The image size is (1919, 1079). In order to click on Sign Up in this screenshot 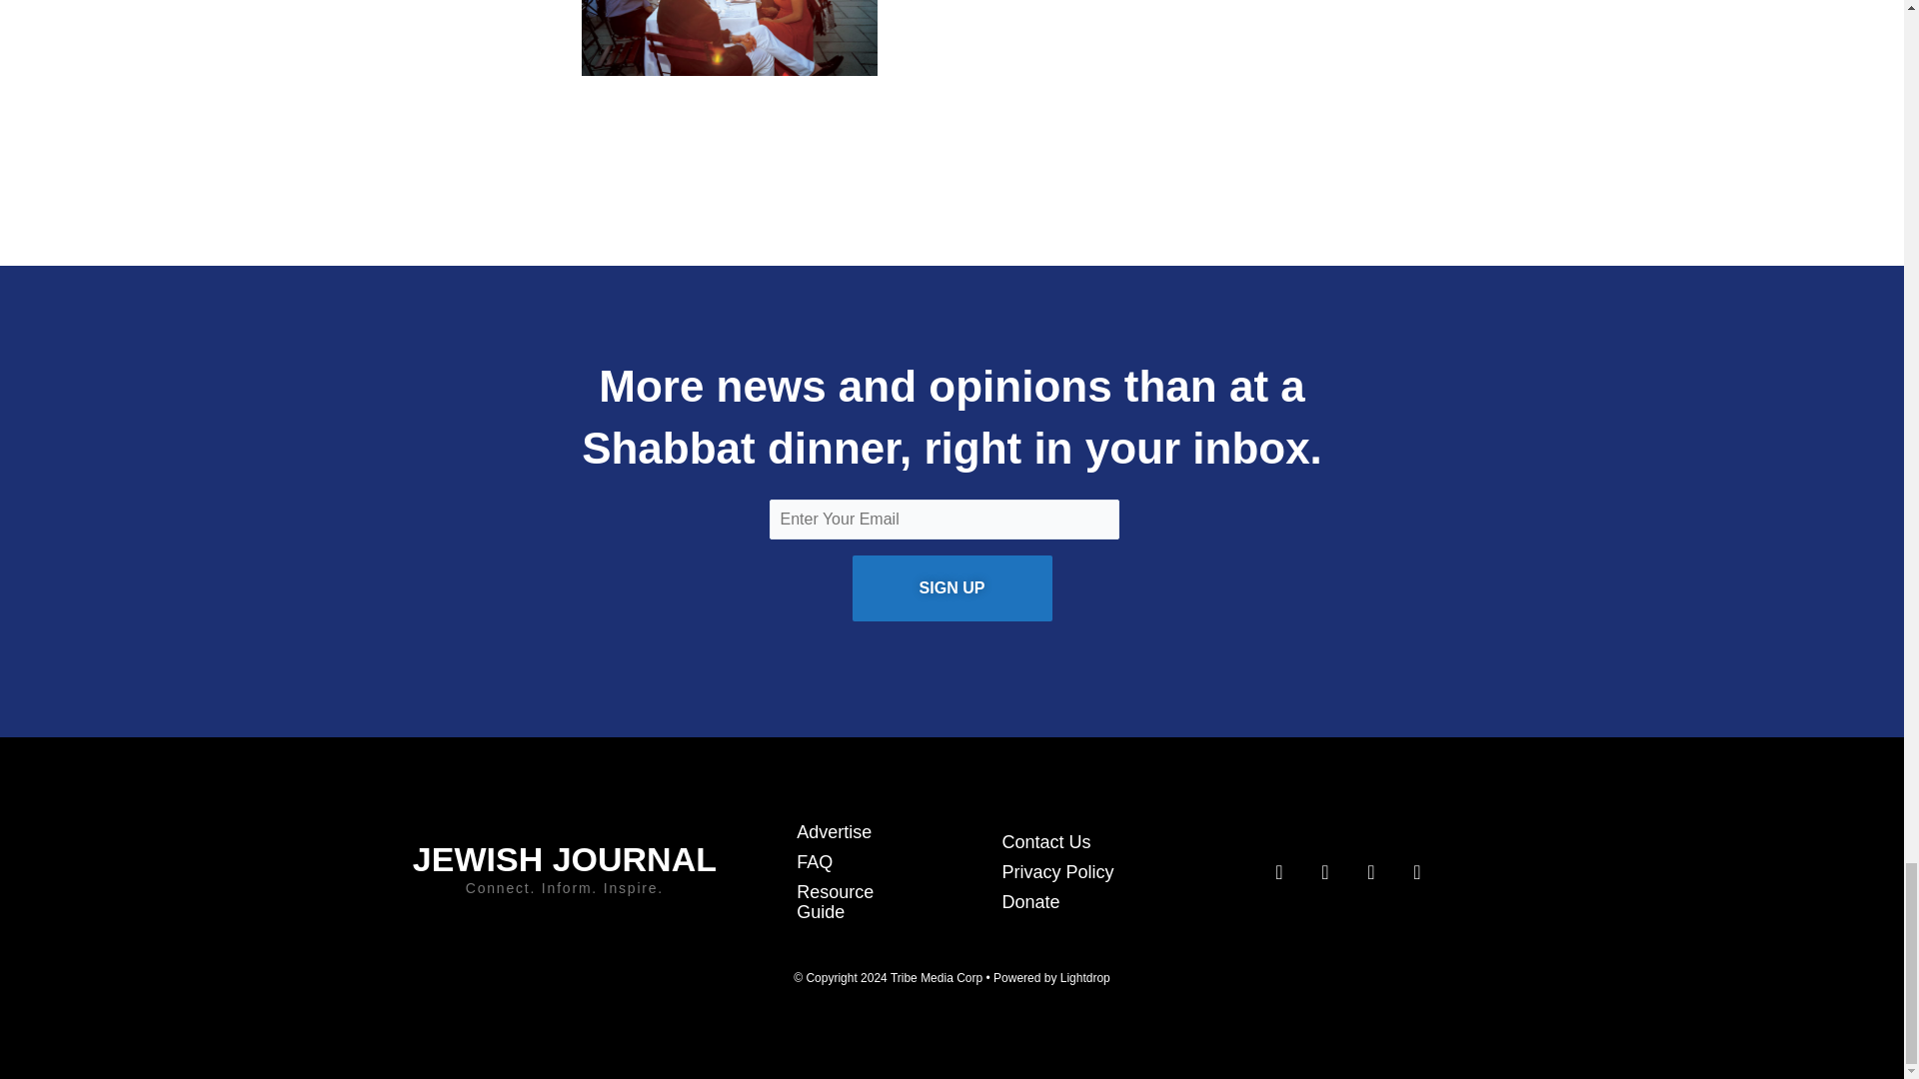, I will do `click(952, 588)`.